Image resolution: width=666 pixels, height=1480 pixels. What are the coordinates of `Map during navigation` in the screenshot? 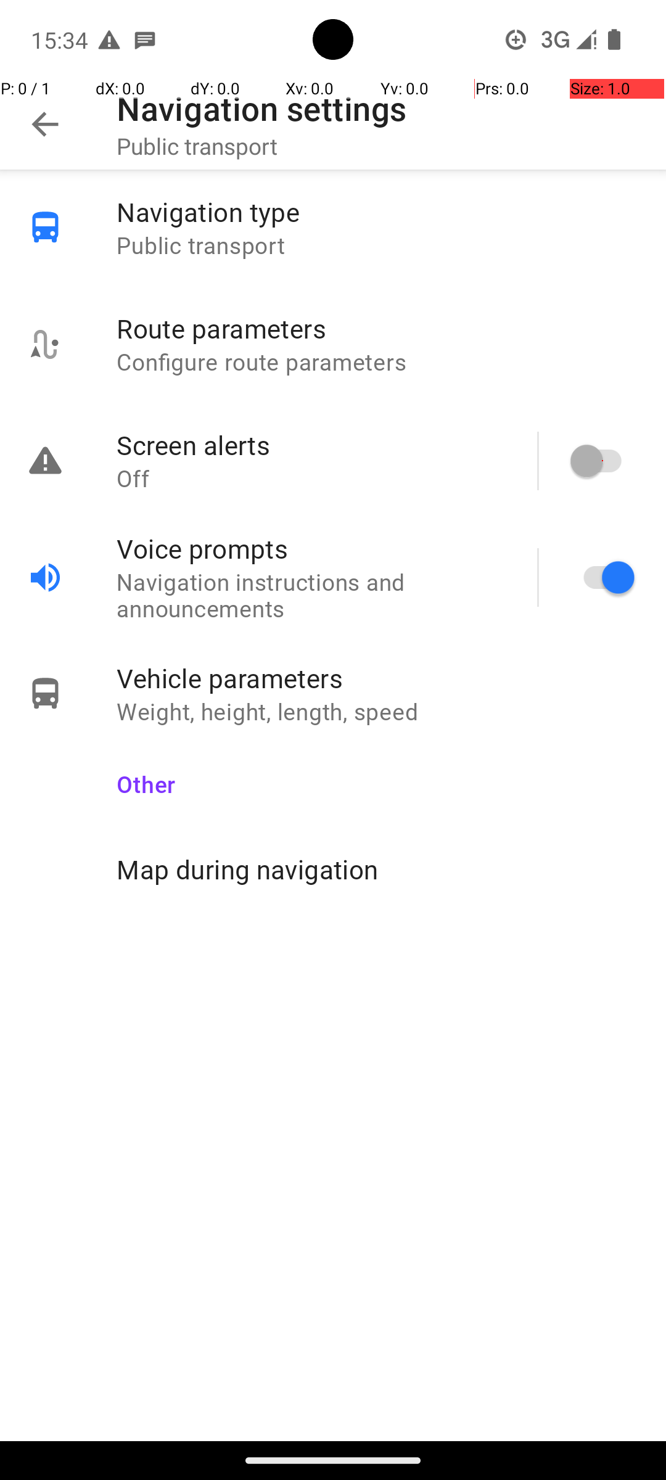 It's located at (379, 869).